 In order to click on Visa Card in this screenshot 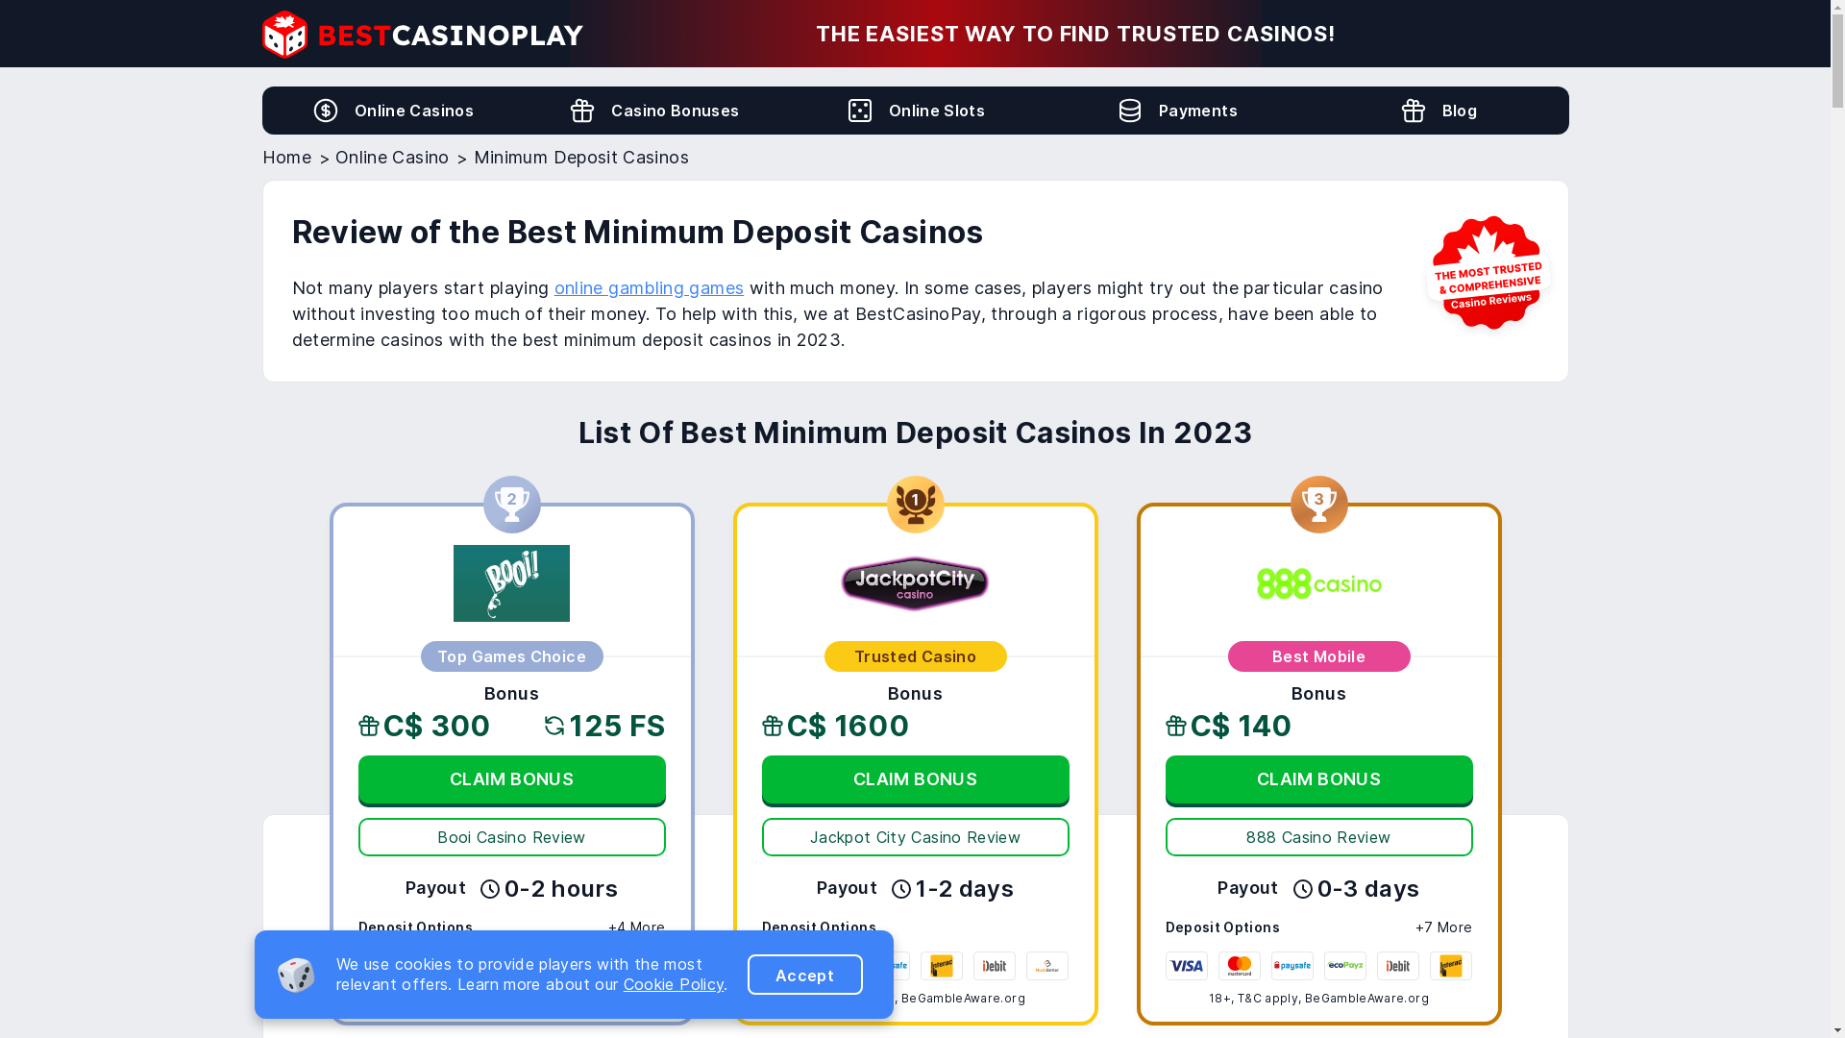, I will do `click(1187, 966)`.